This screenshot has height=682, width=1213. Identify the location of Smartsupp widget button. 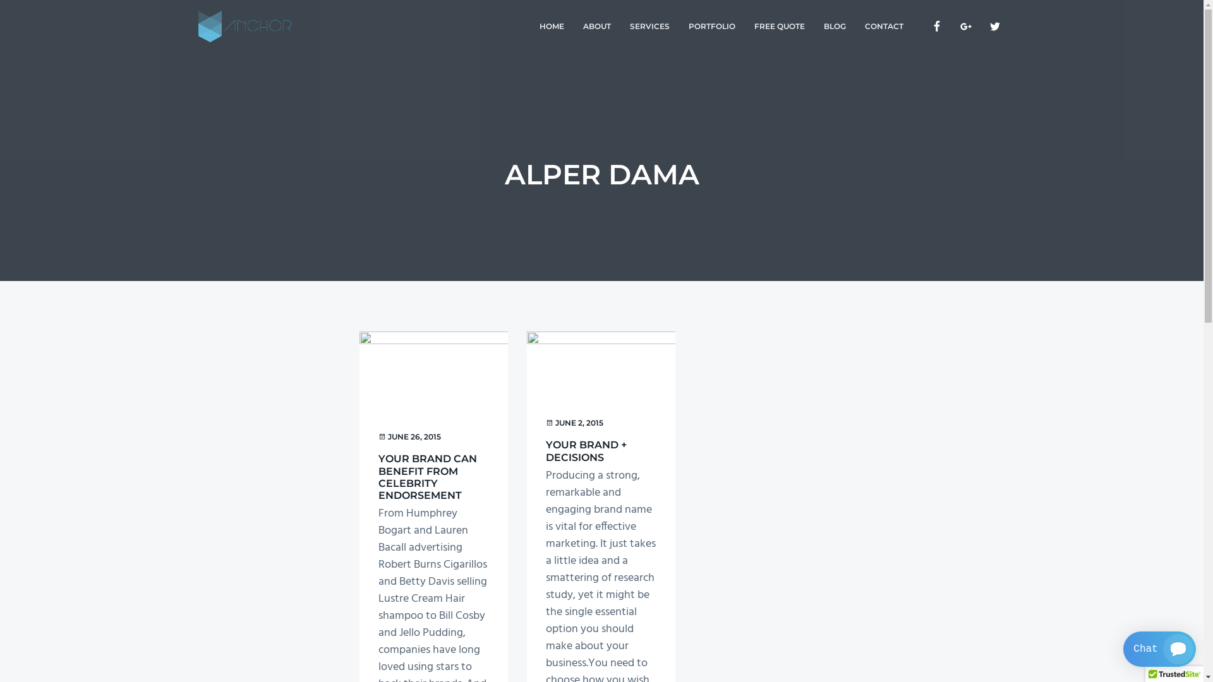
(1160, 649).